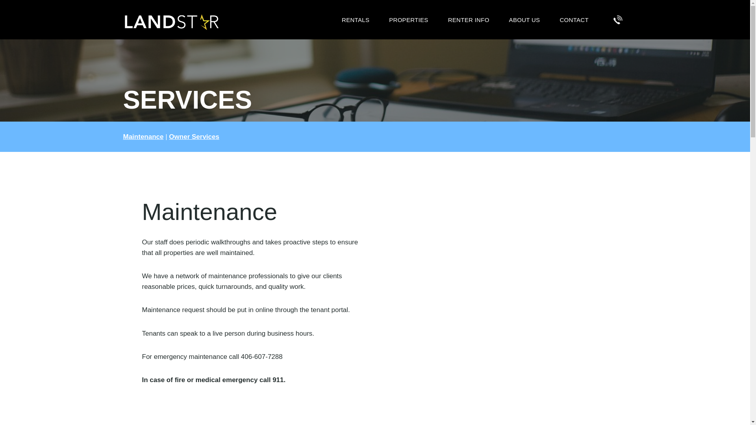 Image resolution: width=756 pixels, height=425 pixels. What do you see at coordinates (408, 20) in the screenshot?
I see `PROPERTIES` at bounding box center [408, 20].